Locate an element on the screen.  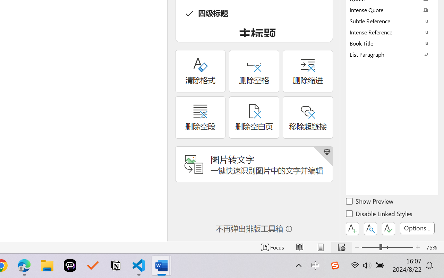
Web Layout is located at coordinates (341, 247).